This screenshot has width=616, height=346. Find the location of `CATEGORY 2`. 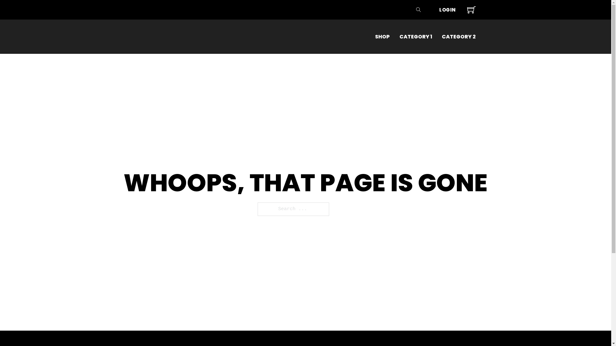

CATEGORY 2 is located at coordinates (458, 37).